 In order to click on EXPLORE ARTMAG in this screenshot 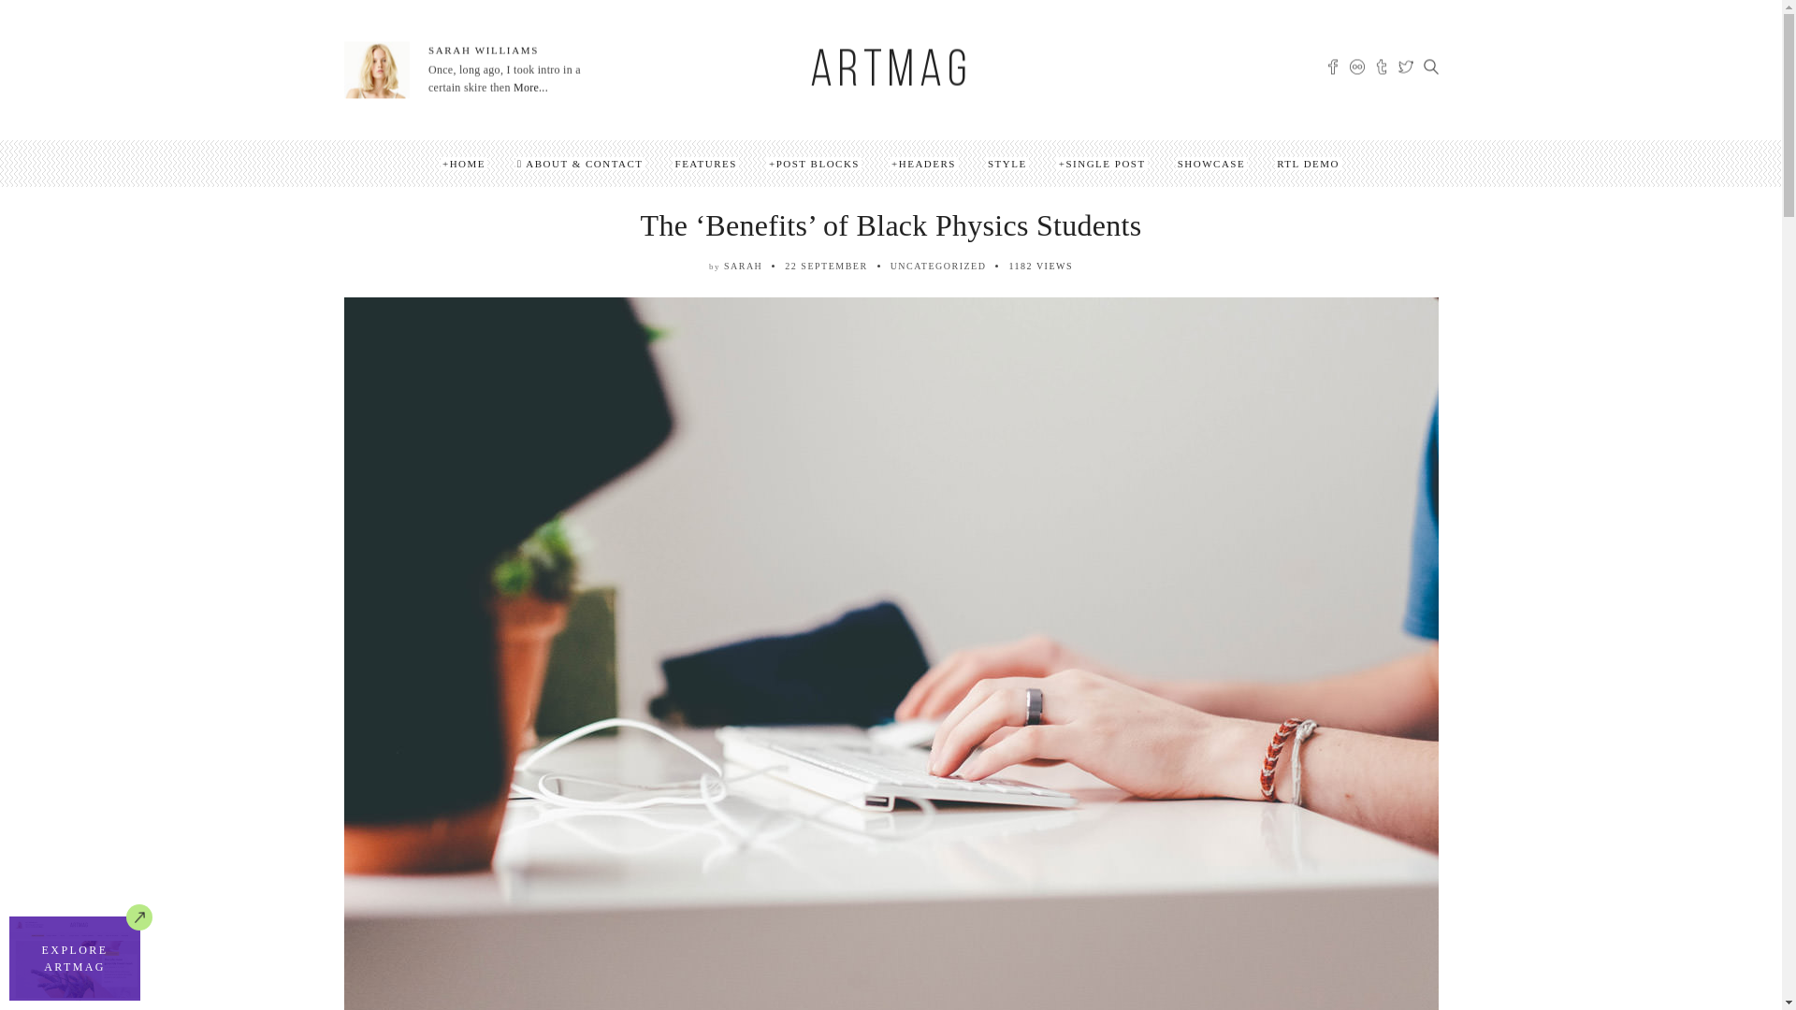, I will do `click(75, 959)`.